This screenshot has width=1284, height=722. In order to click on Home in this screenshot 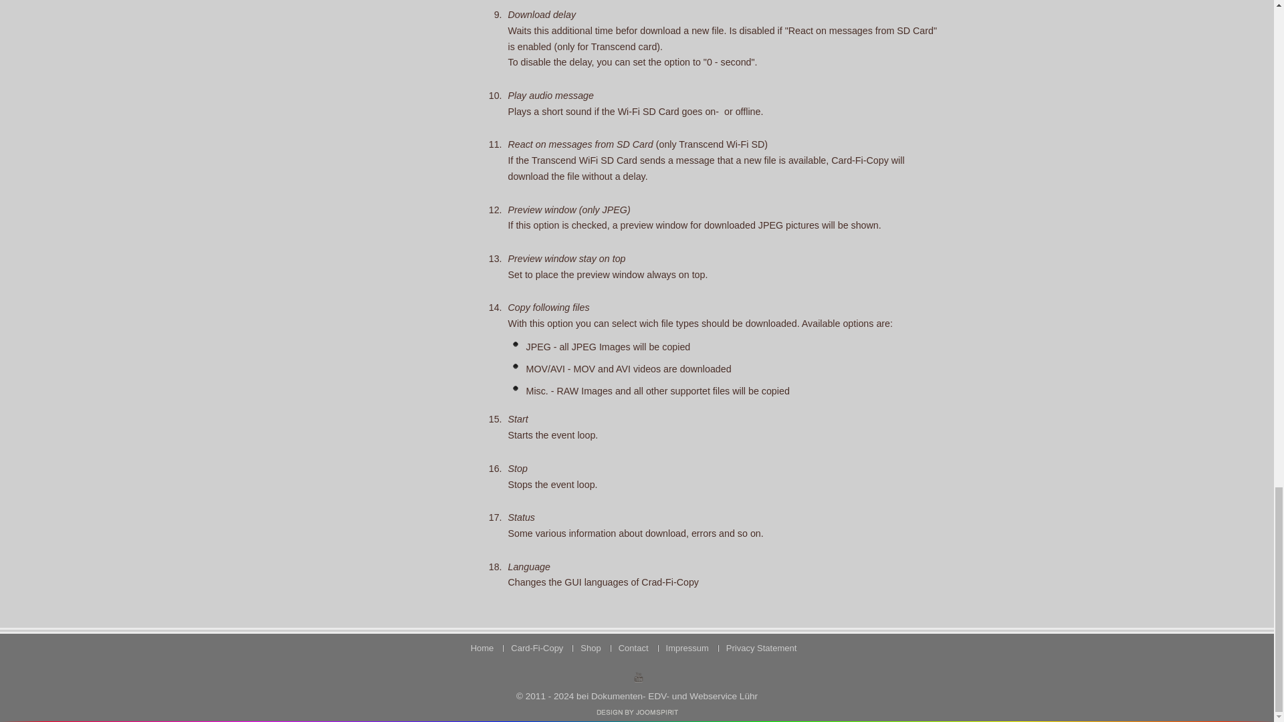, I will do `click(481, 647)`.